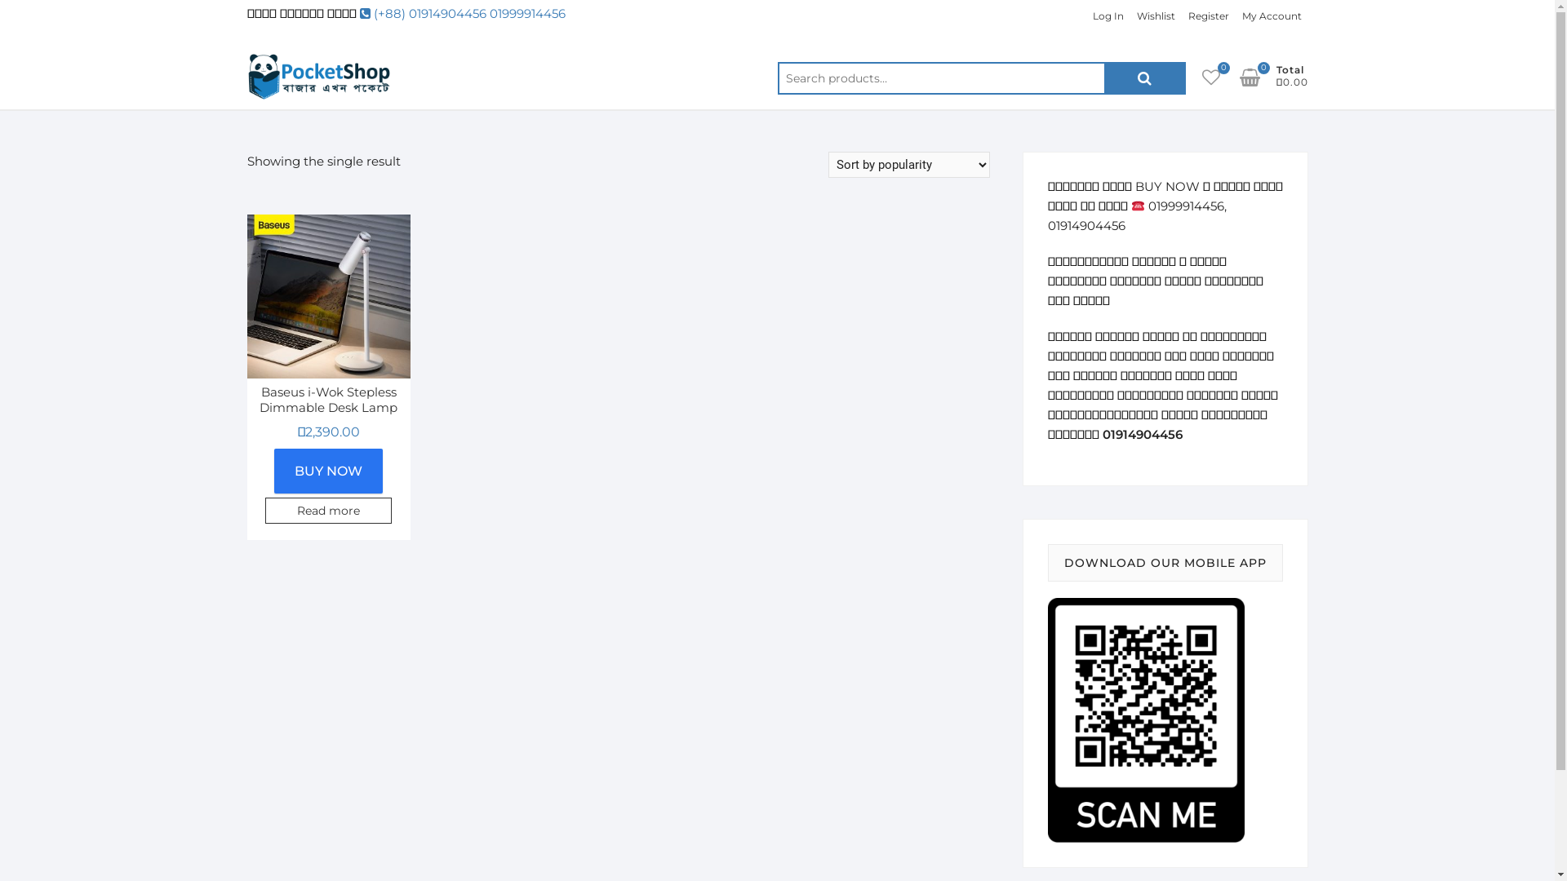 The width and height of the screenshot is (1567, 881). I want to click on Read more, so click(328, 511).